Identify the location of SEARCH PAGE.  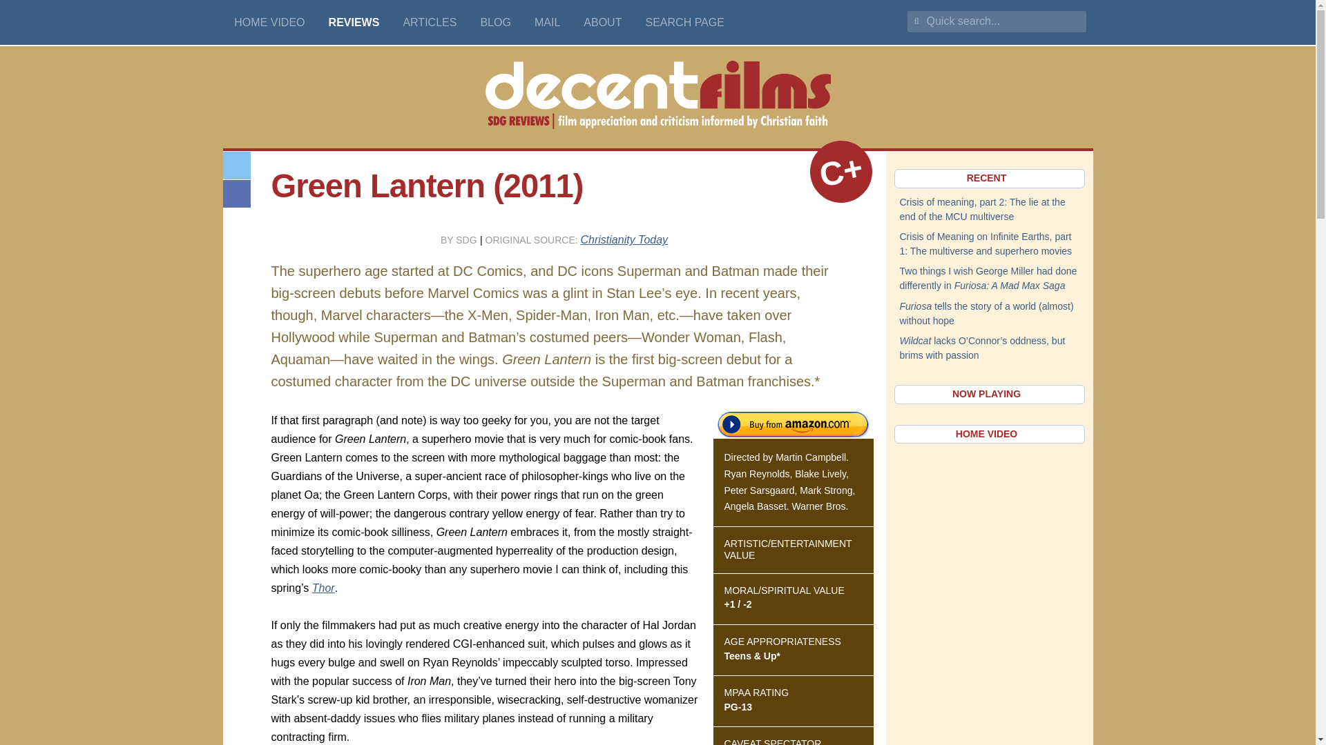
(685, 22).